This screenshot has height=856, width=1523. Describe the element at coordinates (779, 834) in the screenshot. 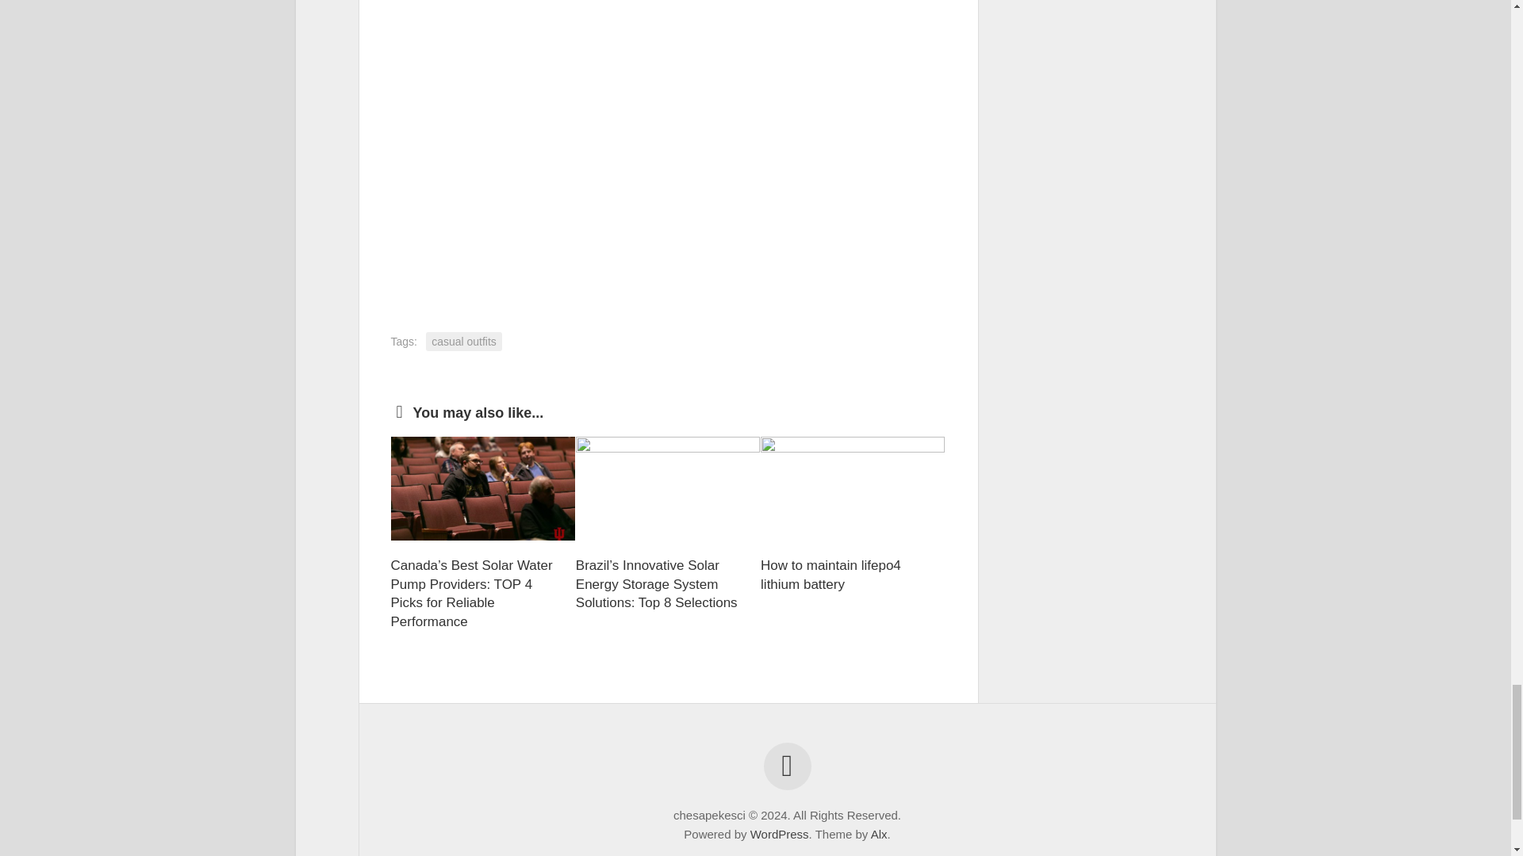

I see `WordPress` at that location.